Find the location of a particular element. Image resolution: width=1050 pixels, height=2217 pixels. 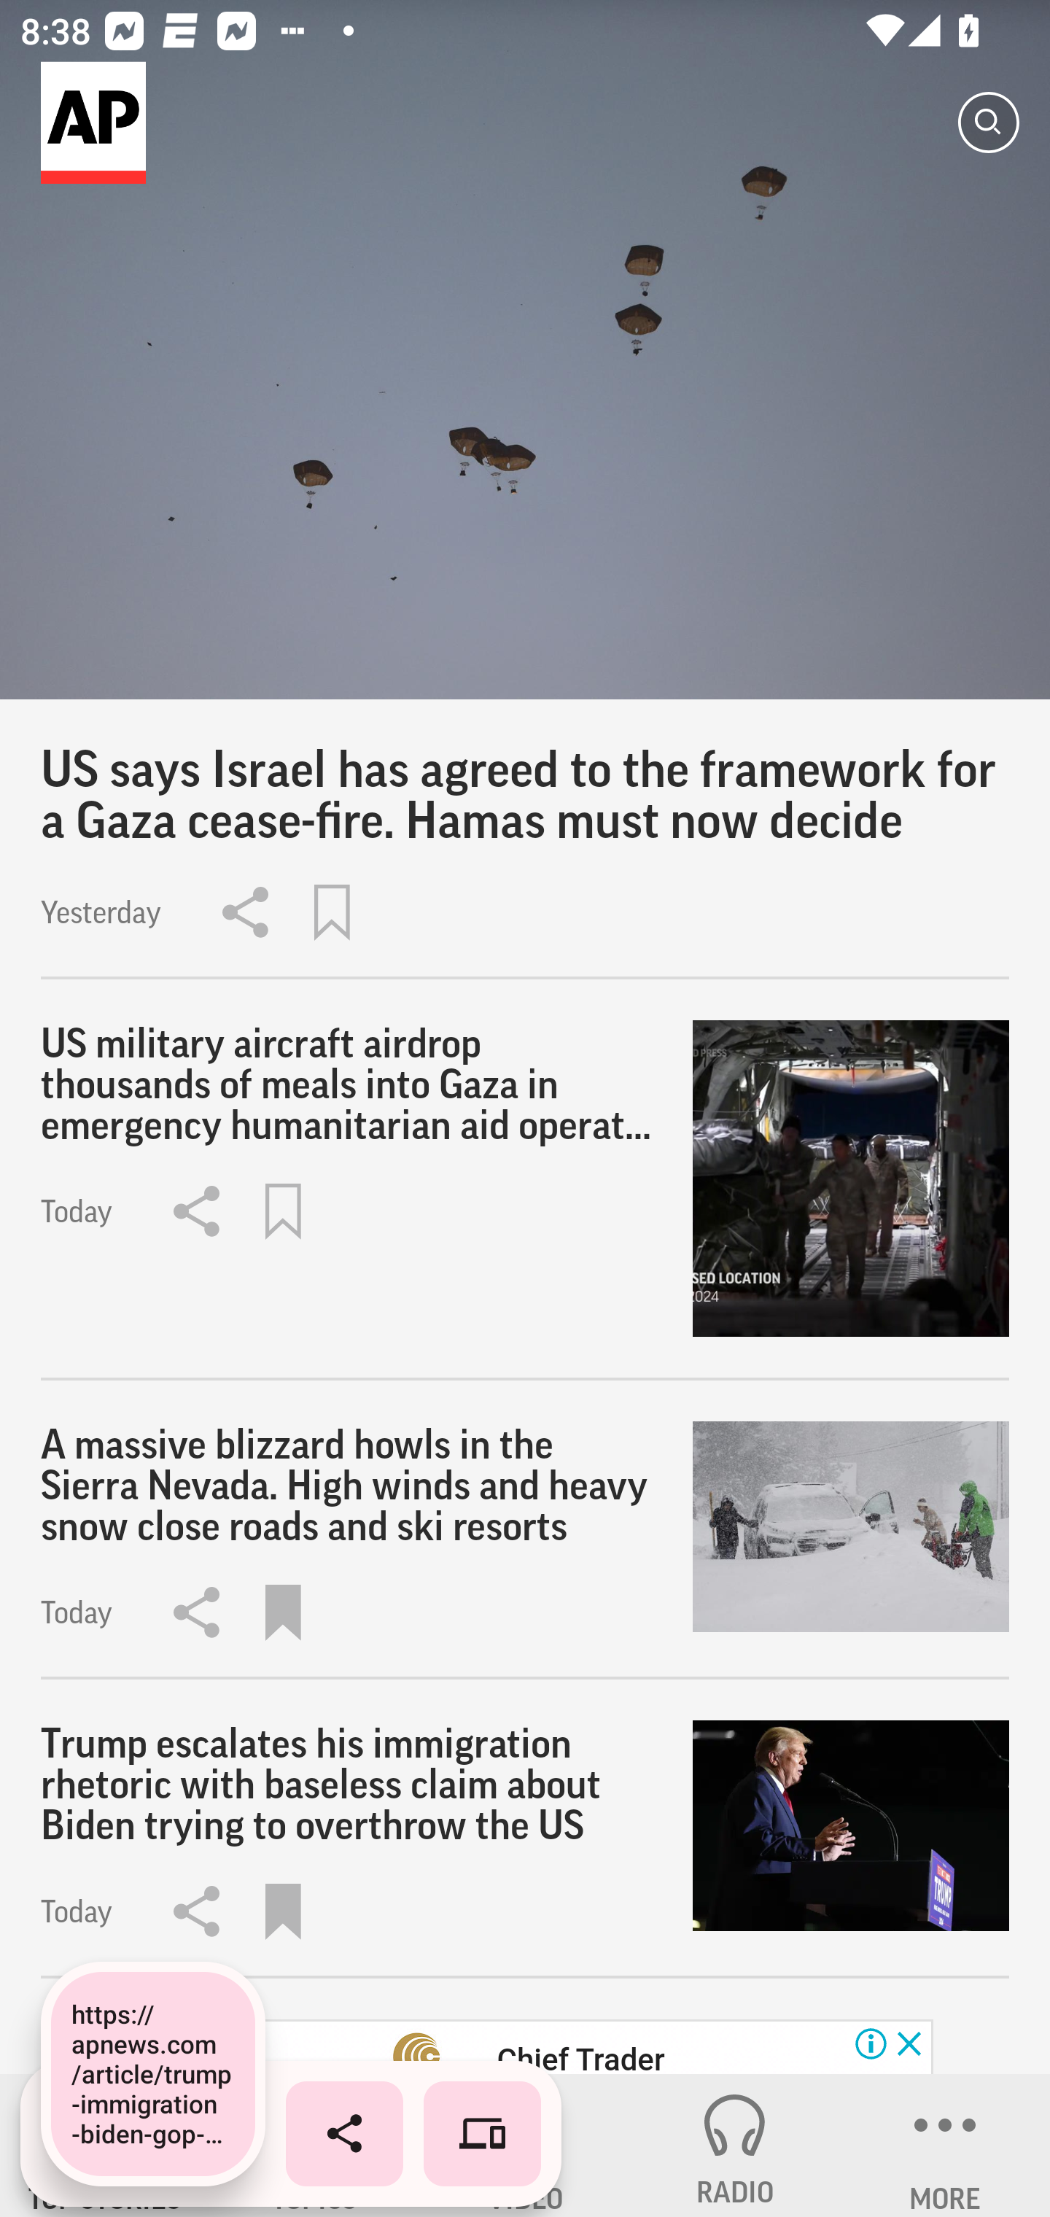

TOPICS is located at coordinates (315, 2146).